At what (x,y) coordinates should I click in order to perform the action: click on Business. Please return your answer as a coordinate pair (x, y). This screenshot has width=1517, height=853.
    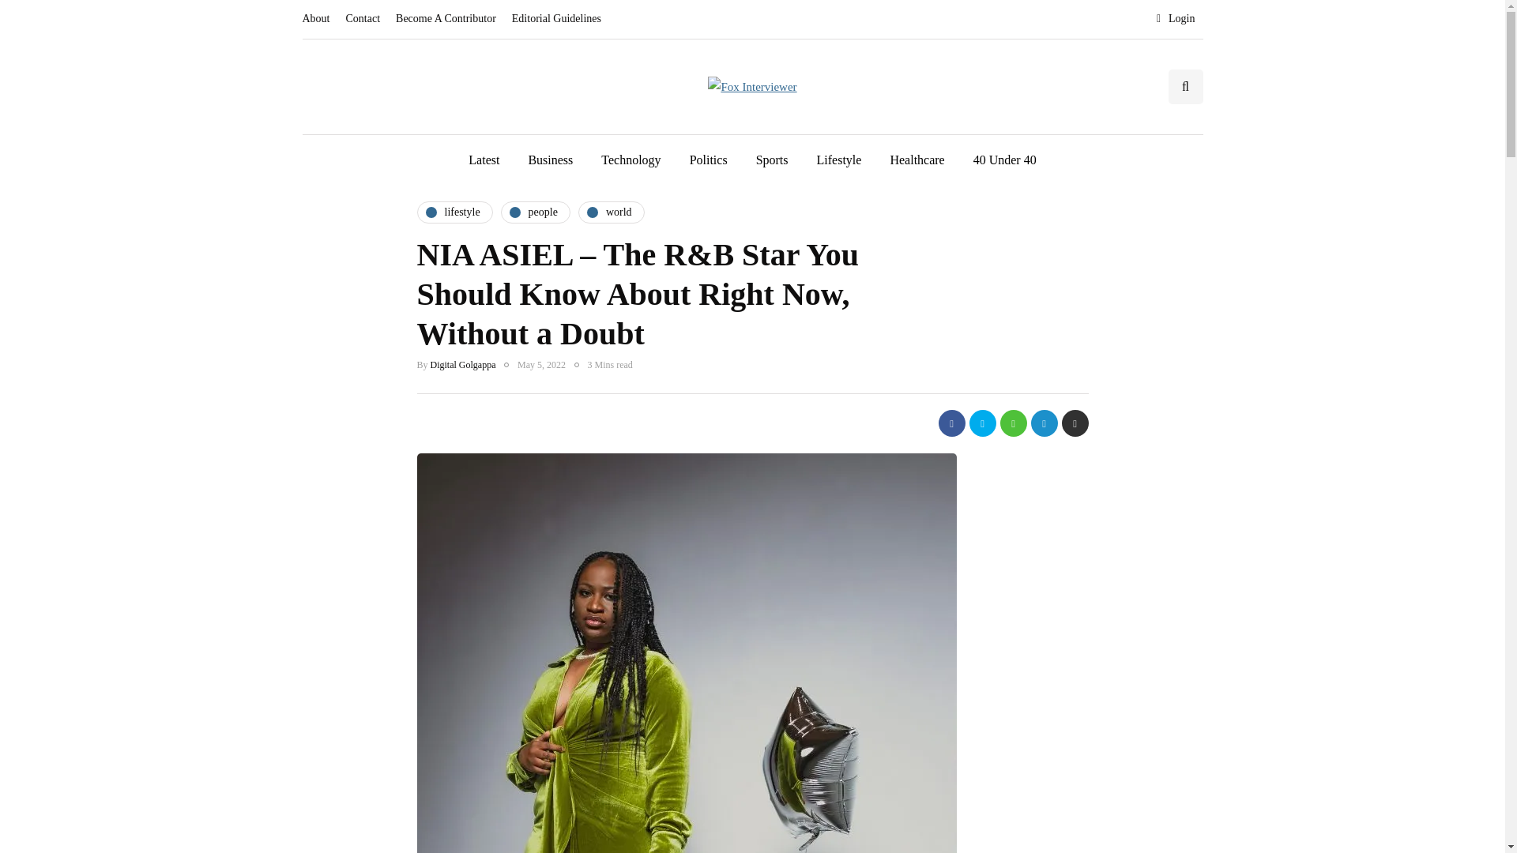
    Looking at the image, I should click on (550, 160).